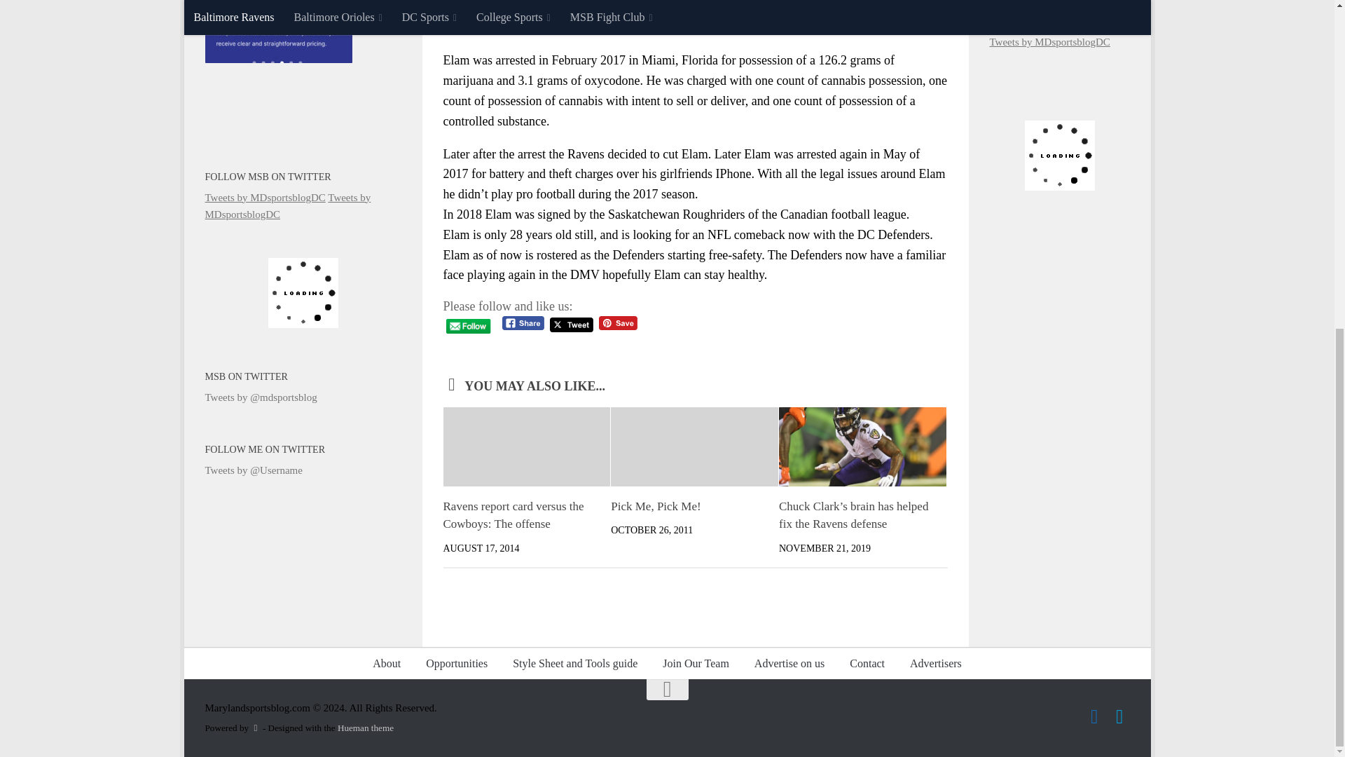 This screenshot has height=757, width=1345. Describe the element at coordinates (618, 323) in the screenshot. I see `Pin Share` at that location.